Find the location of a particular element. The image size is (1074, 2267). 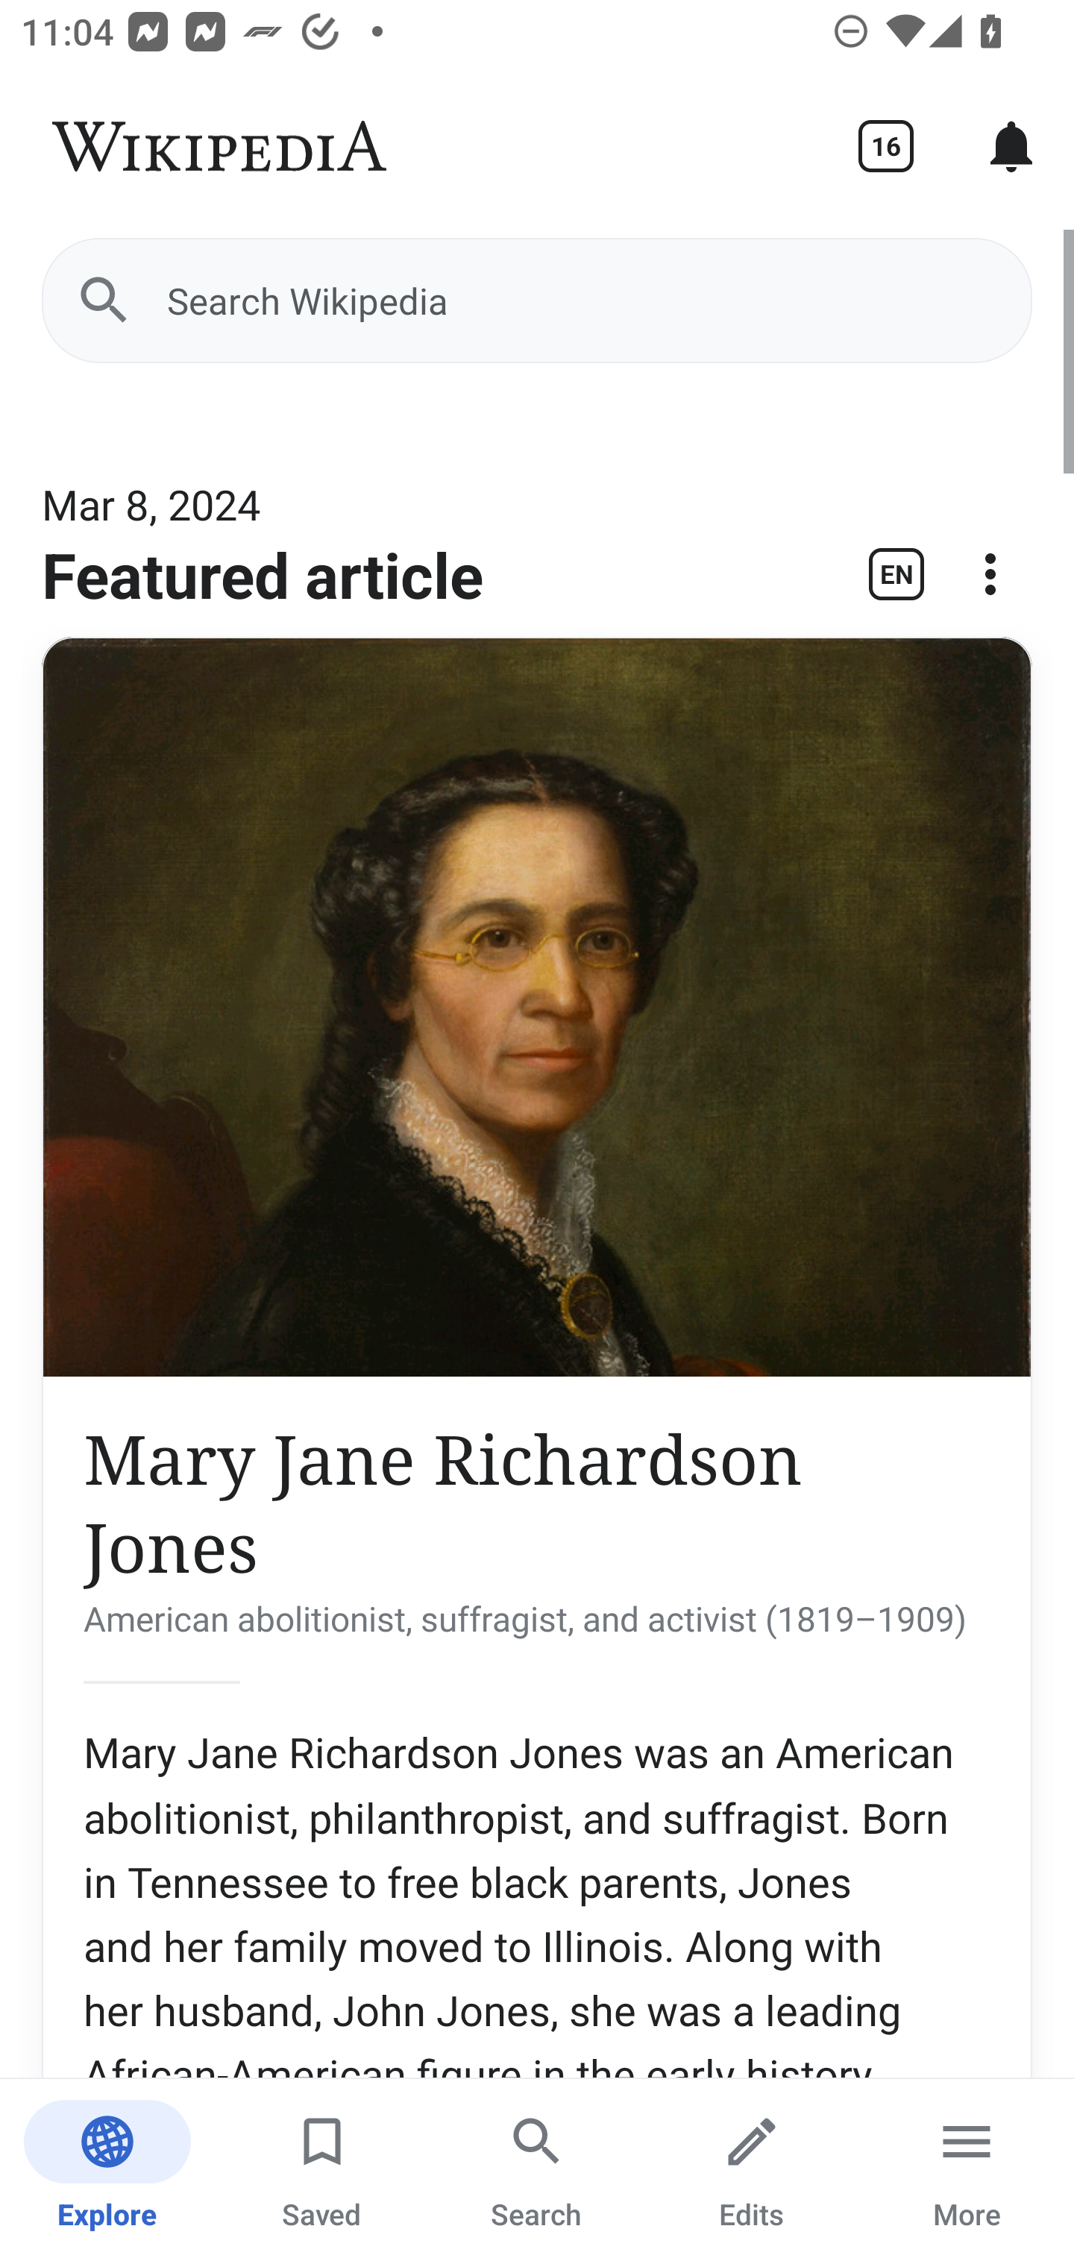

Edits is located at coordinates (752, 2173).